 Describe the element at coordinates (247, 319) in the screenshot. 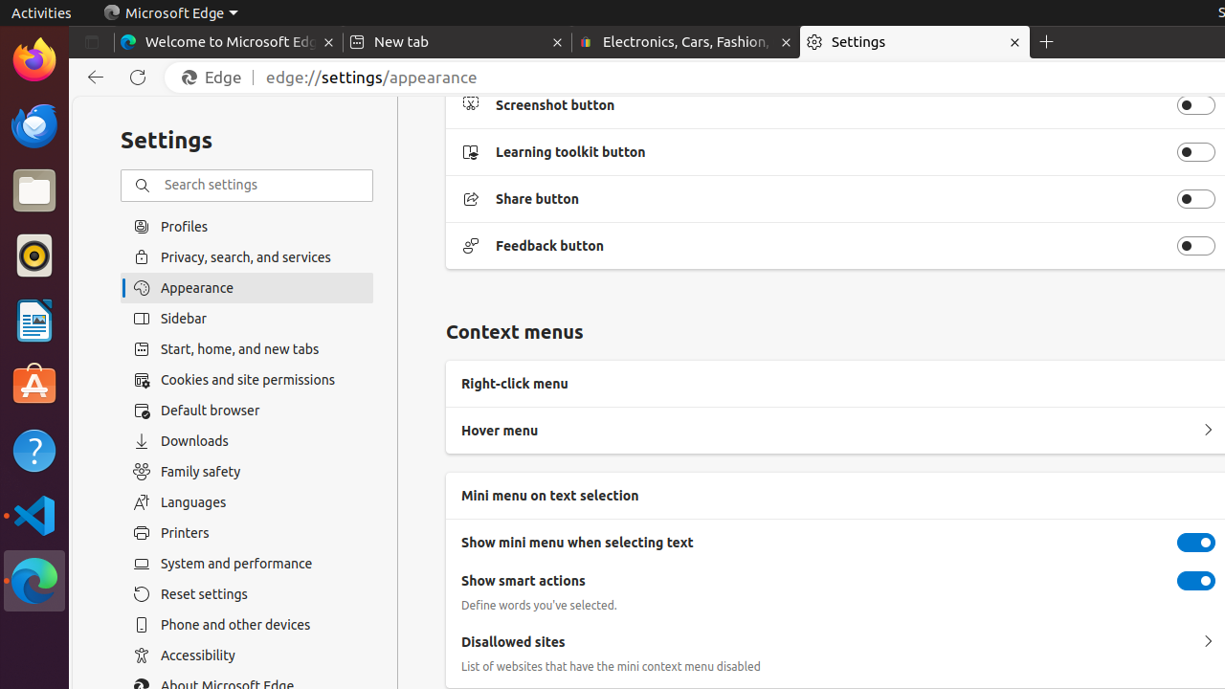

I see `Sidebar` at that location.